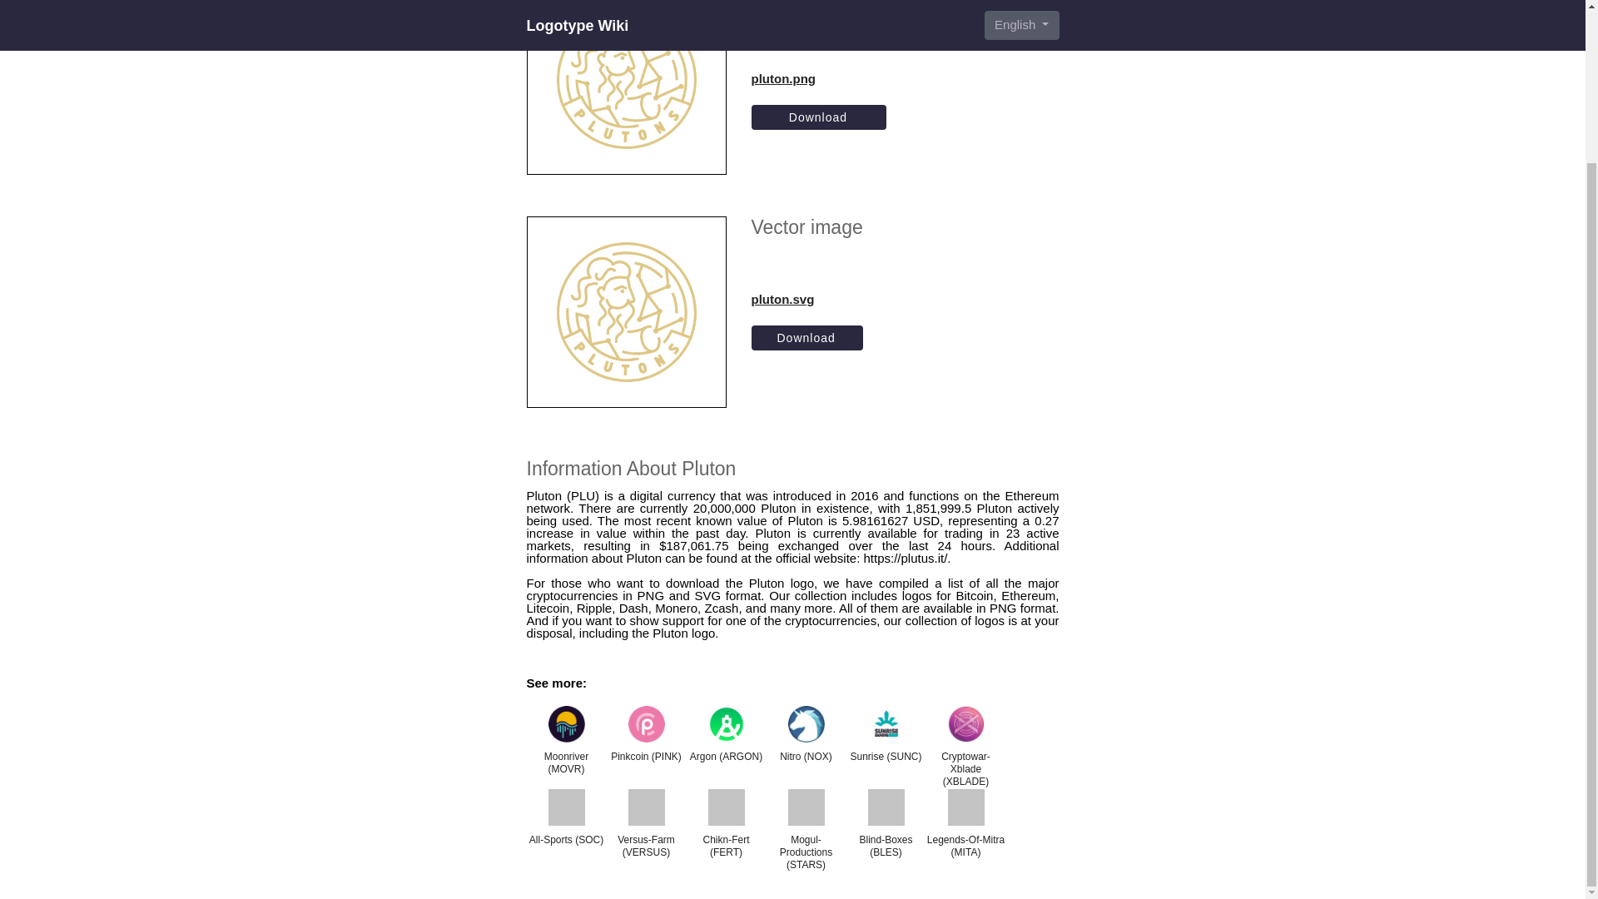 The image size is (1598, 899). Describe the element at coordinates (806, 338) in the screenshot. I see `Download` at that location.